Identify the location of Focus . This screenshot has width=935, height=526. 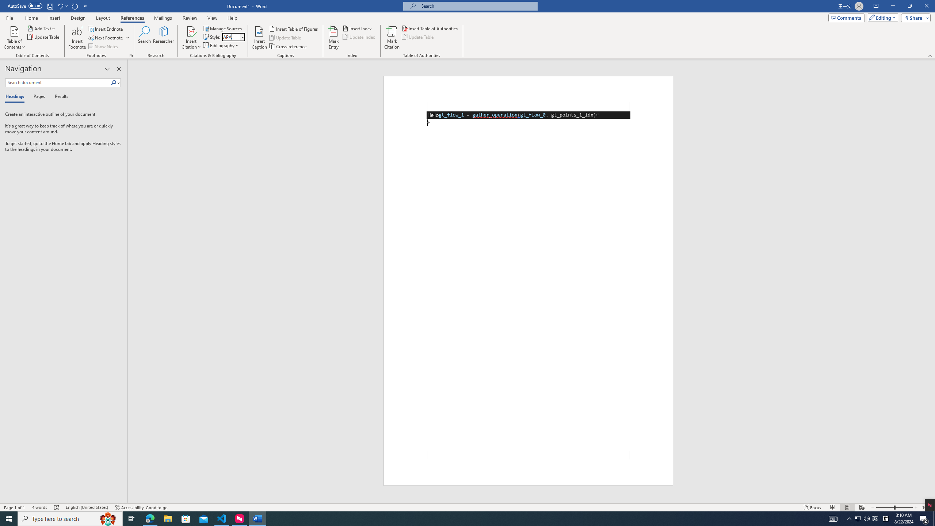
(813, 507).